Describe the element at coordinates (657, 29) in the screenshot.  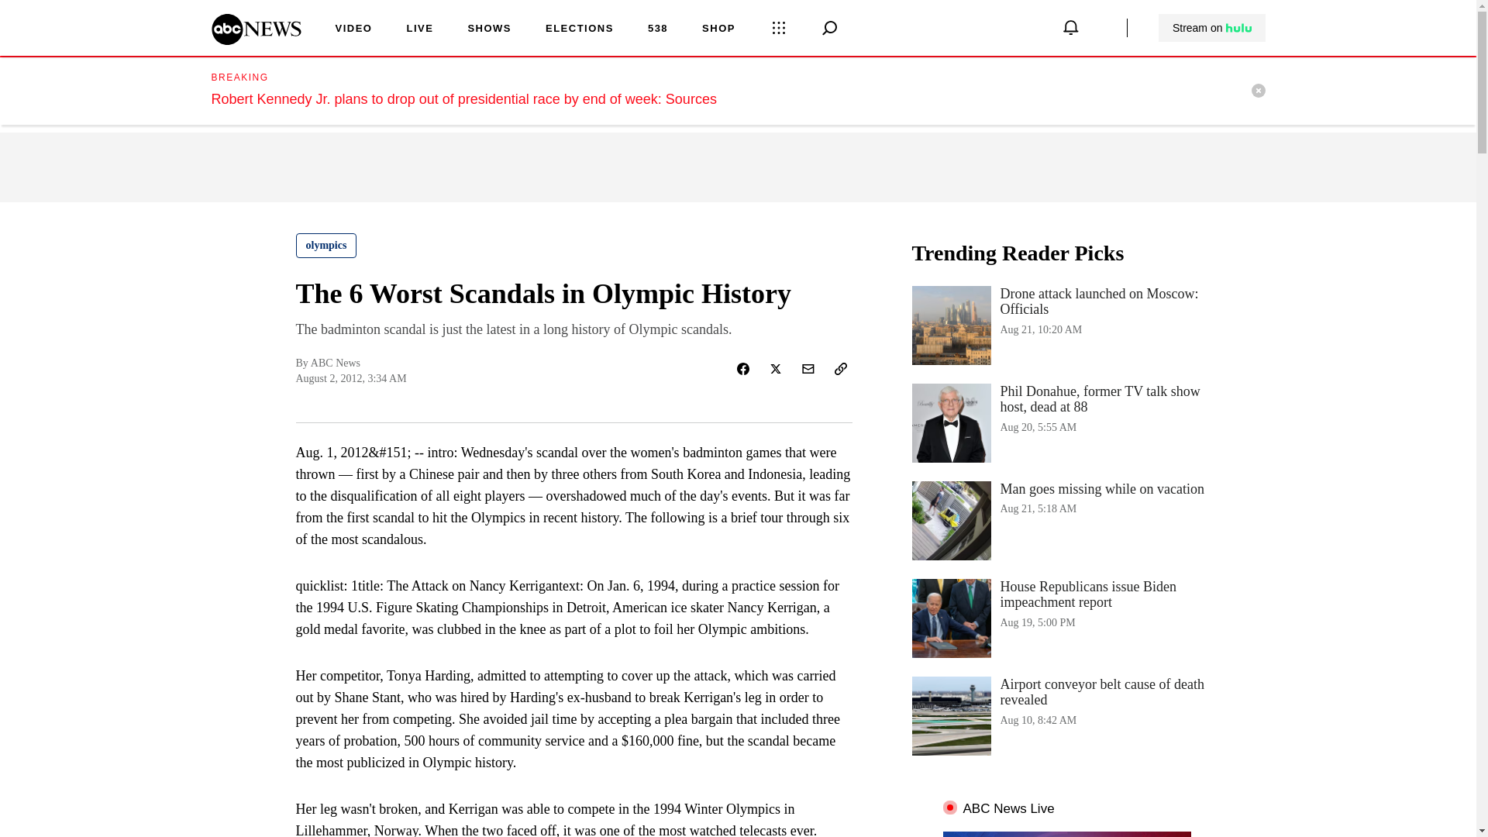
I see `538` at that location.